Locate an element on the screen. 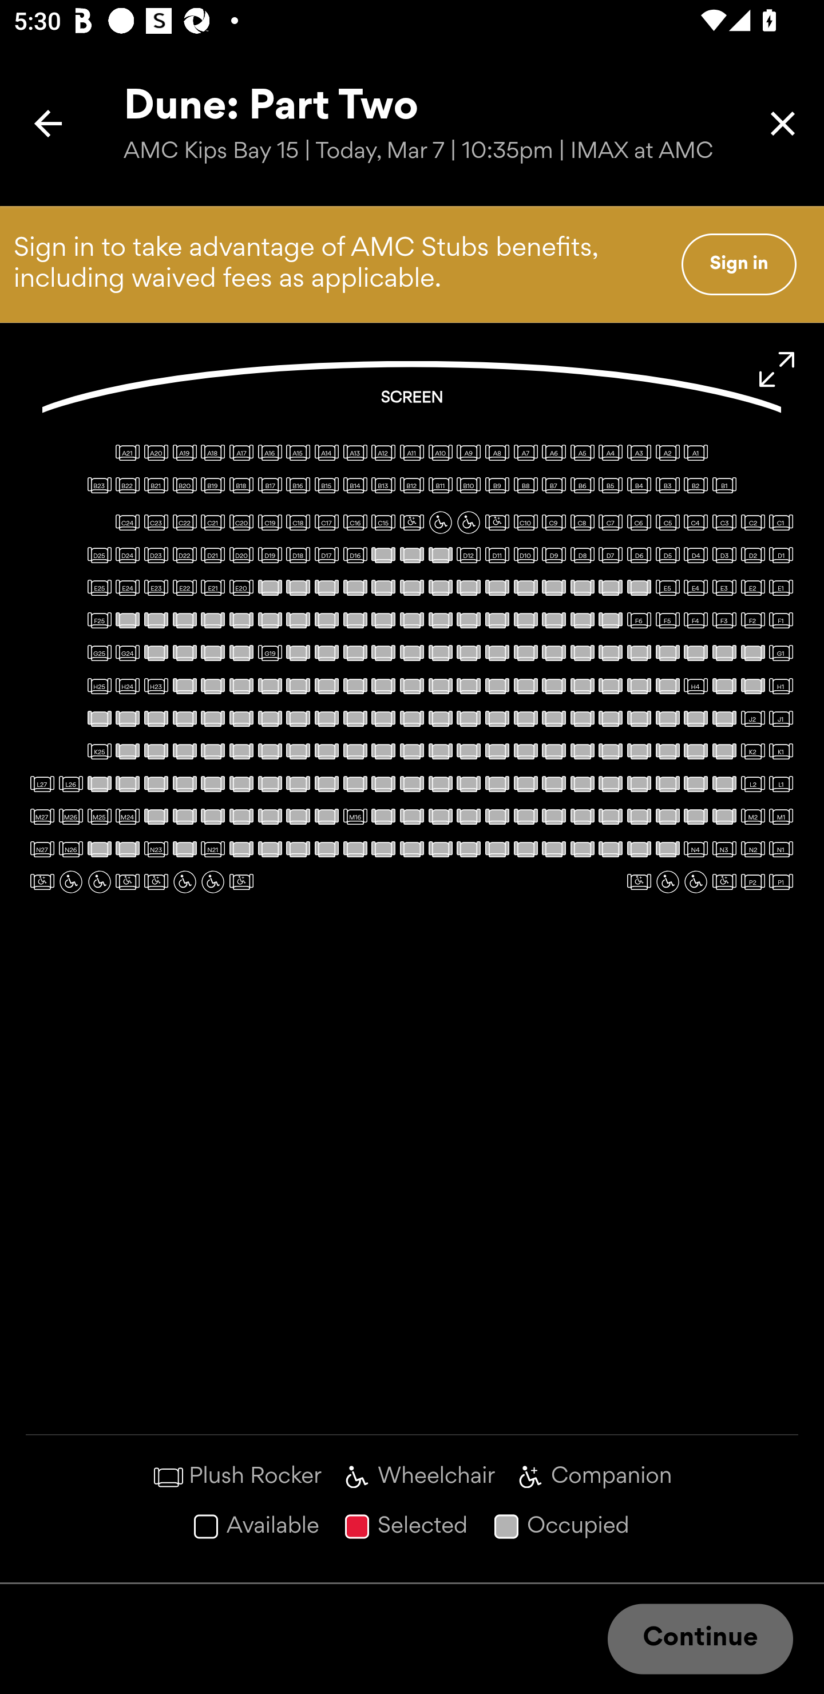 The width and height of the screenshot is (824, 1694). M2, Regular seat, available is located at coordinates (753, 816).